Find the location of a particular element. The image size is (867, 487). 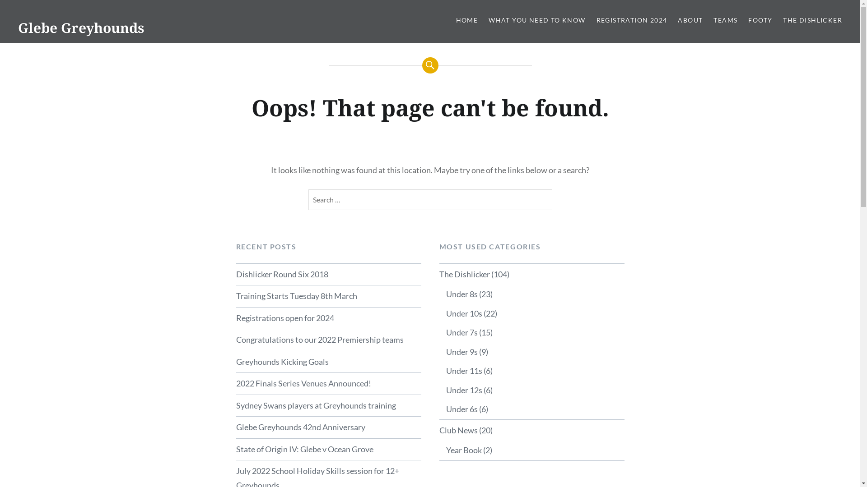

Dishlicker Round Six 2018 is located at coordinates (328, 275).